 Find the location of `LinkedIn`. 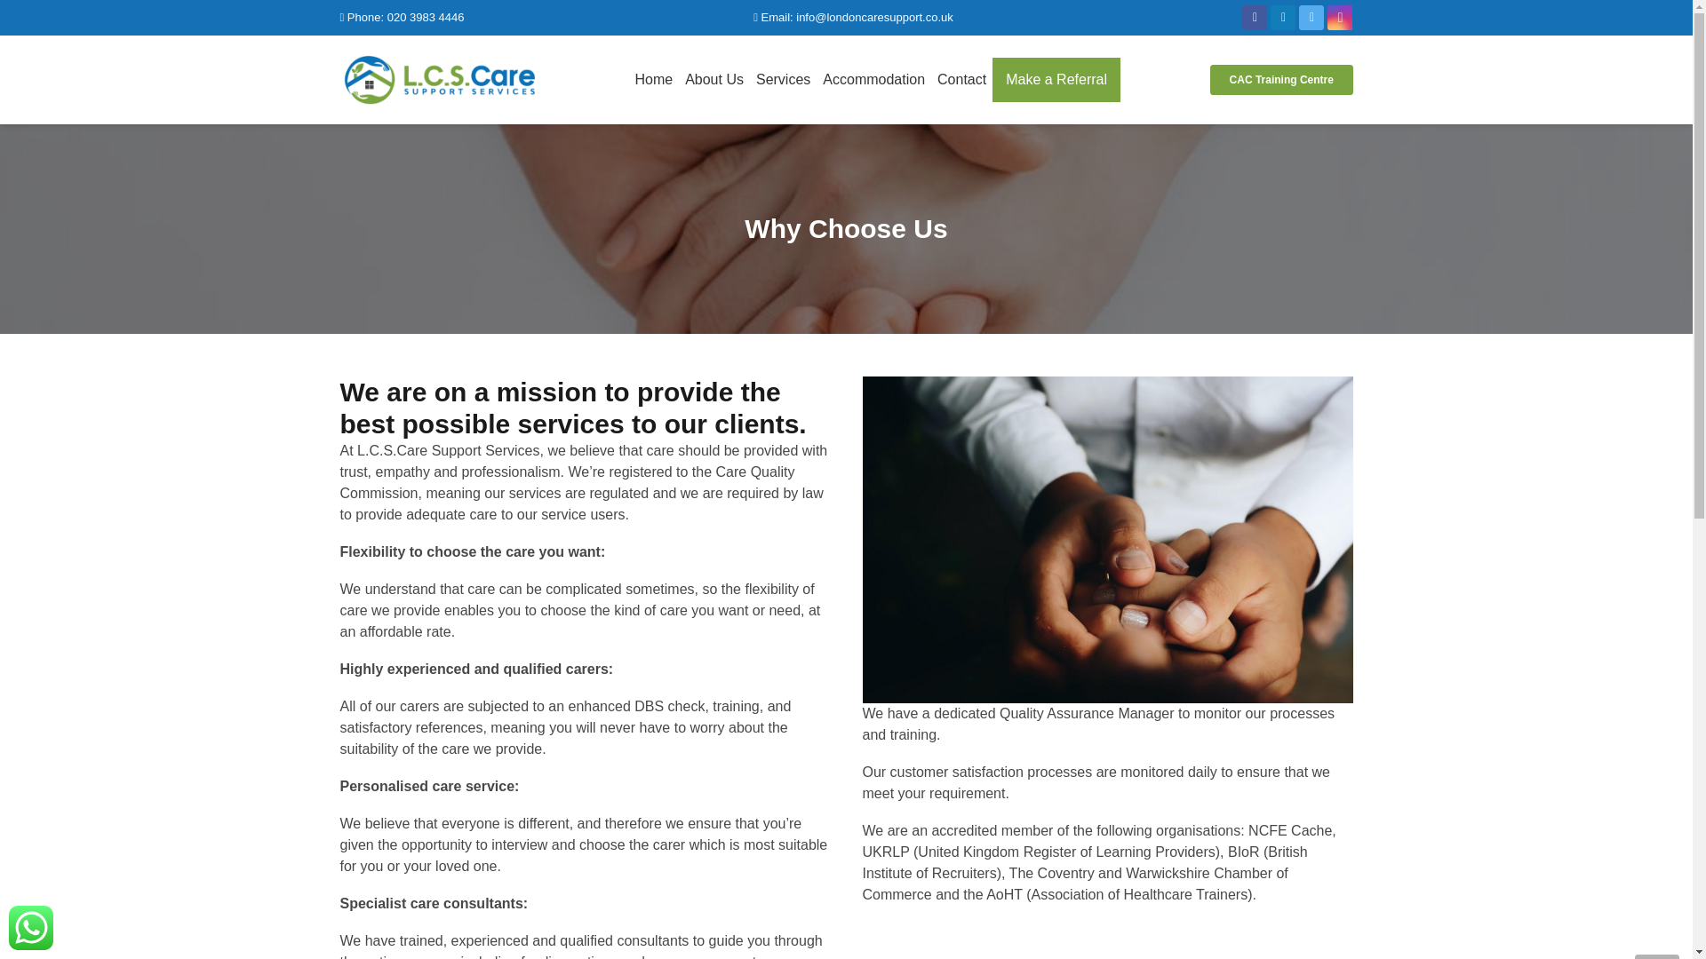

LinkedIn is located at coordinates (1283, 18).